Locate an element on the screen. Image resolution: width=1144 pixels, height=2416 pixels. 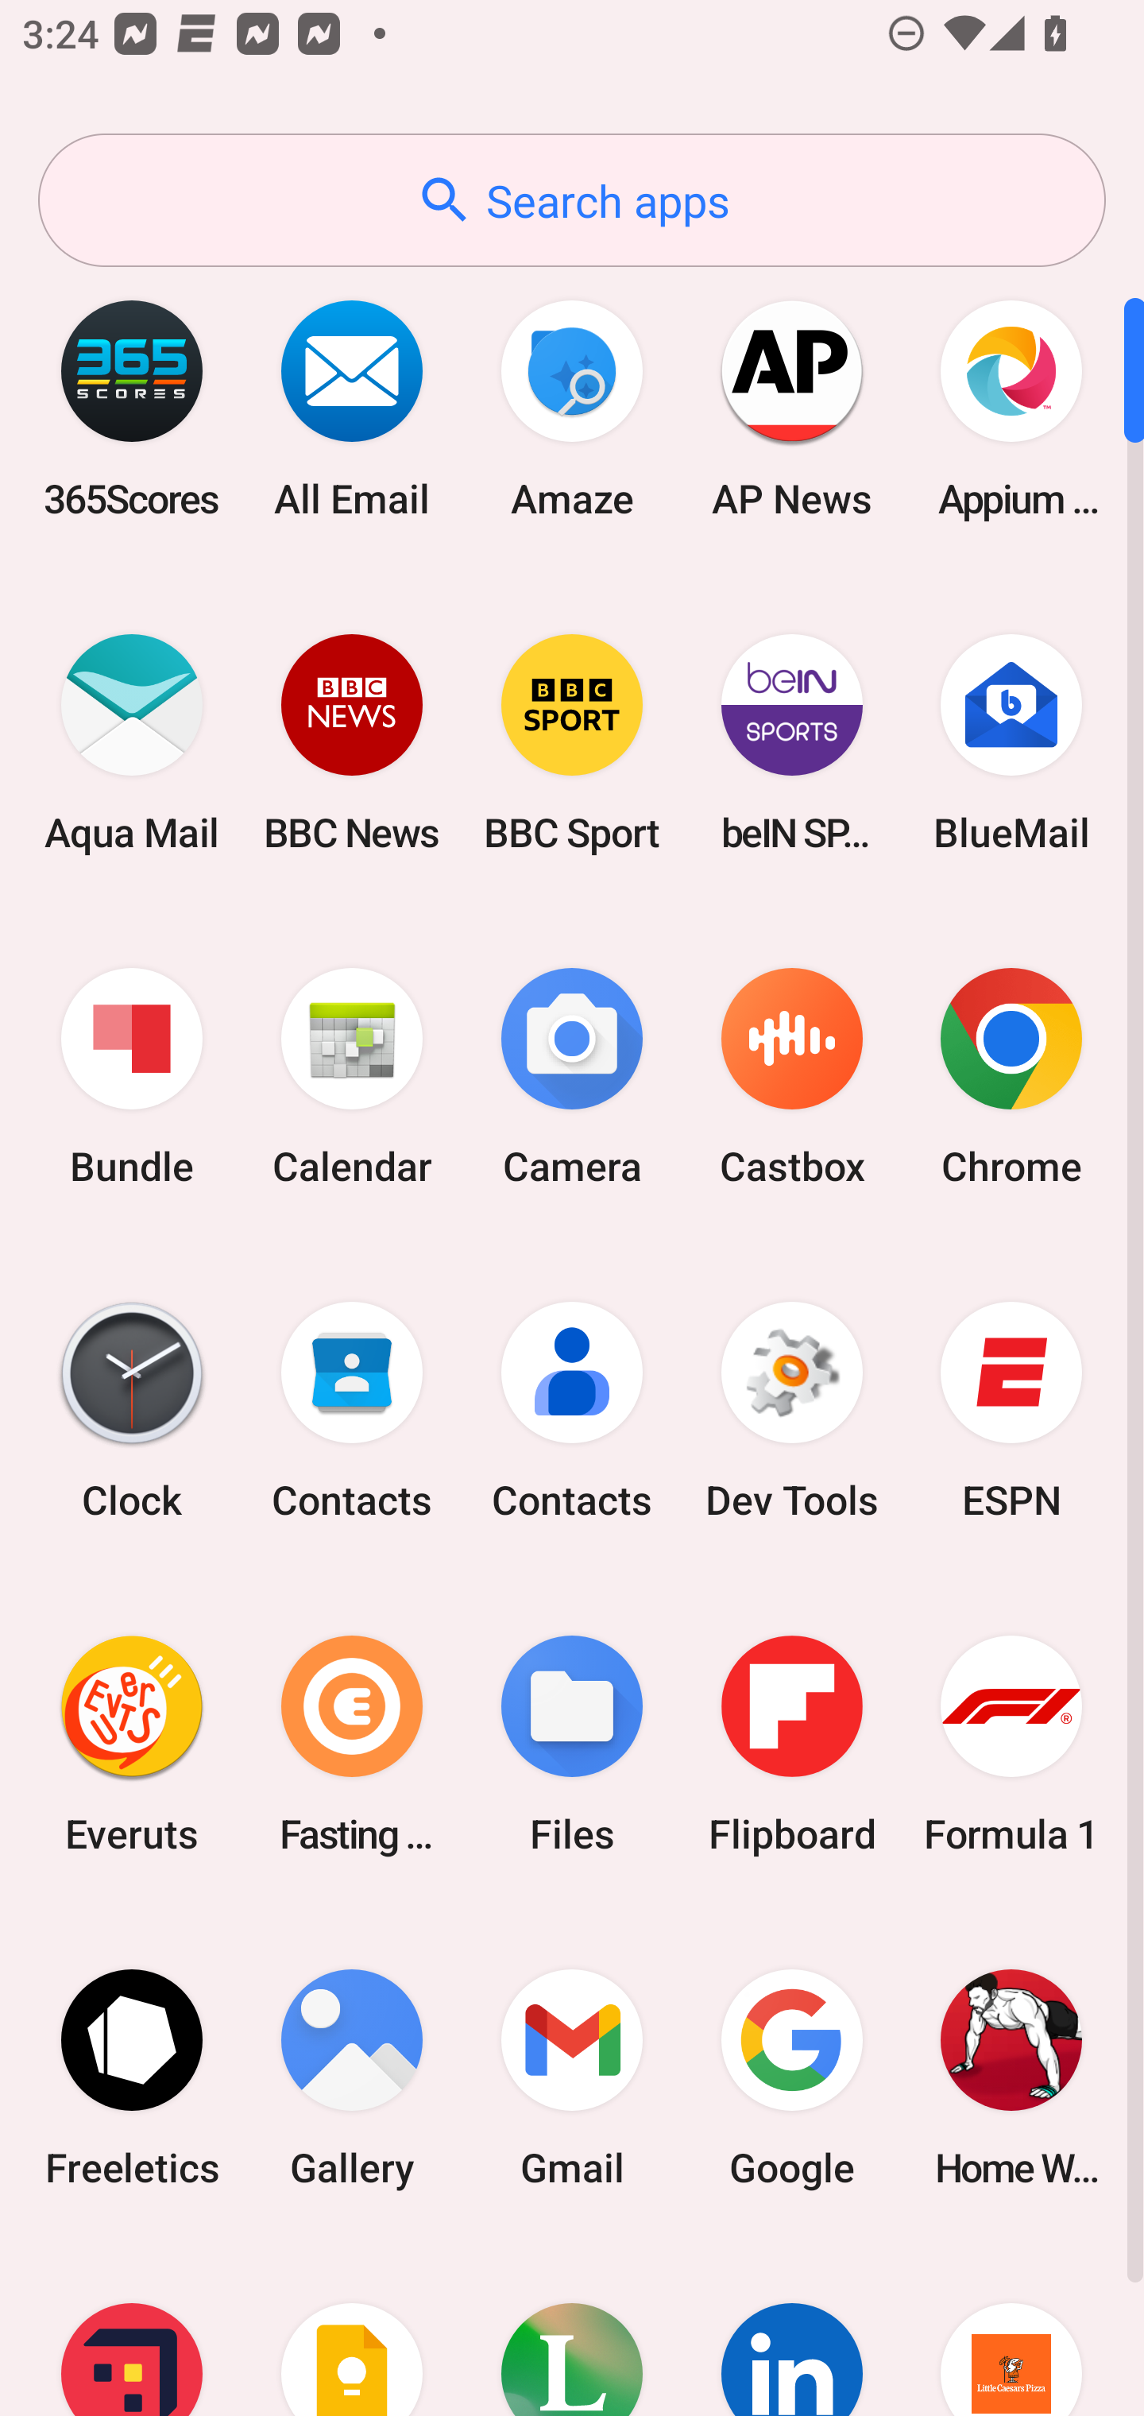
365Scores is located at coordinates (132, 408).